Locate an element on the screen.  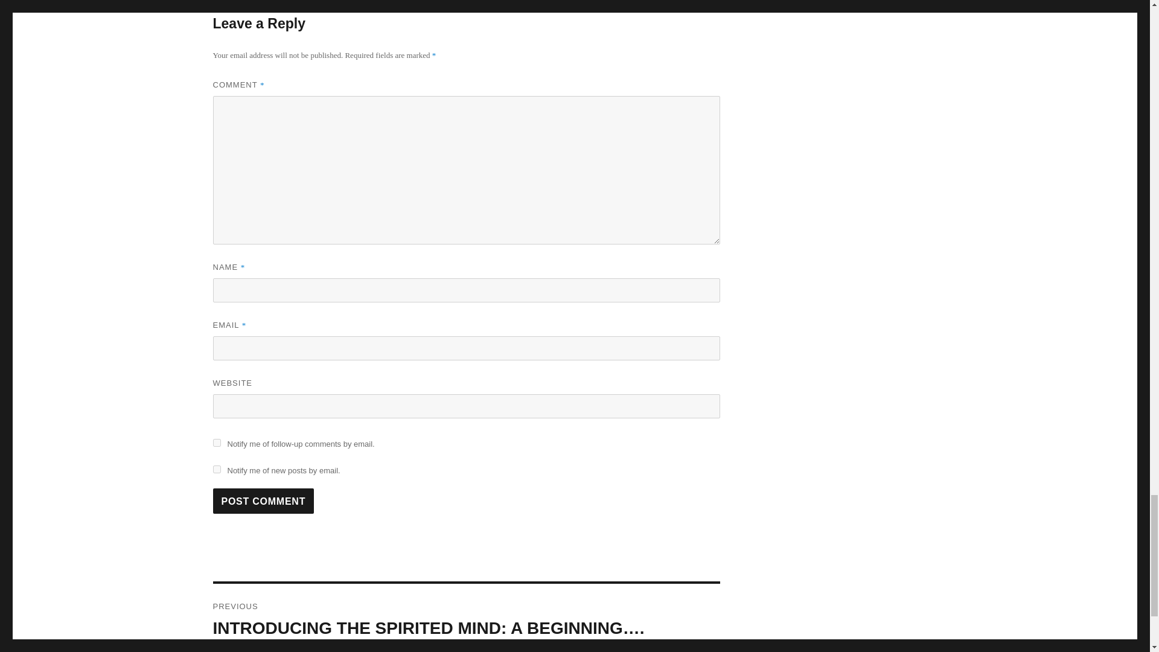
Post Comment is located at coordinates (263, 501).